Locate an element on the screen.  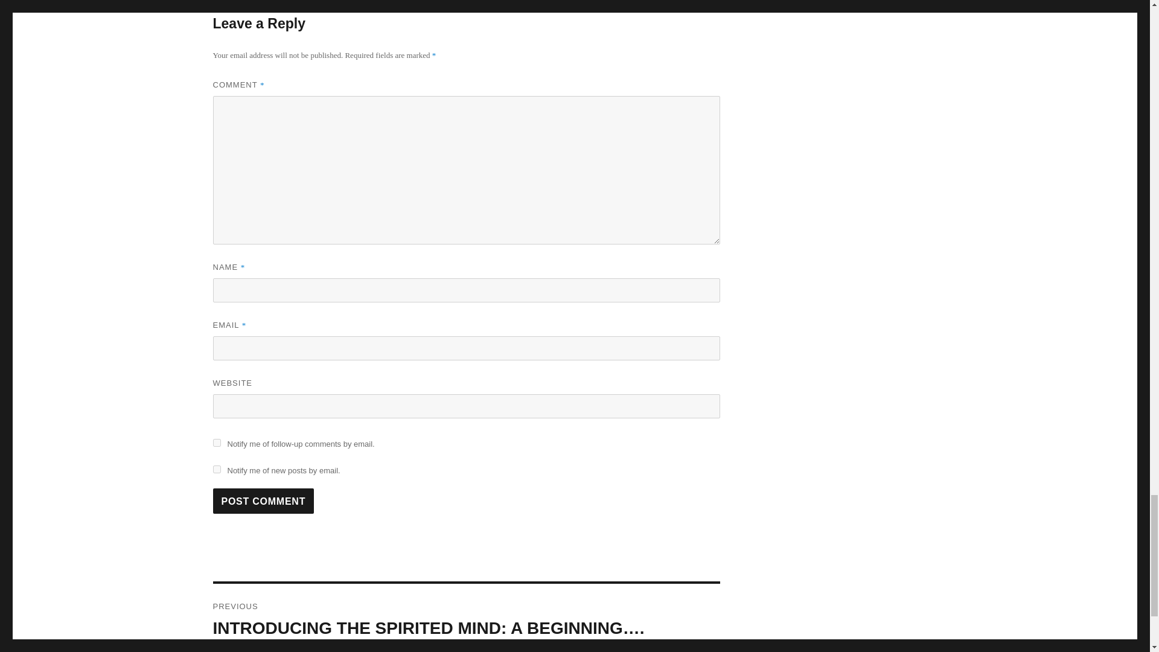
Post Comment is located at coordinates (263, 501).